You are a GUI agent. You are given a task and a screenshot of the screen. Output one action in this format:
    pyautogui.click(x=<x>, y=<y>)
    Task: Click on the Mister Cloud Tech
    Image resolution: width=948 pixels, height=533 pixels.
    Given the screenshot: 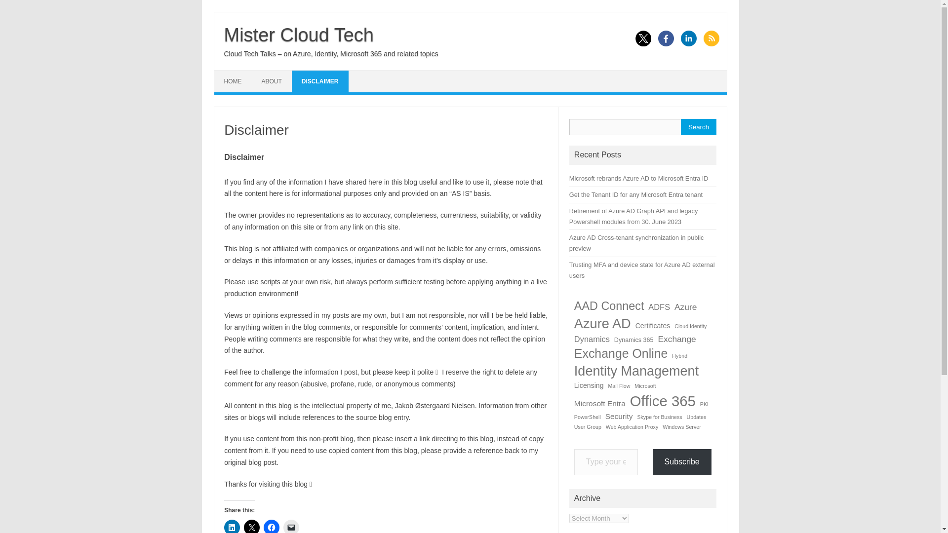 What is the action you would take?
    pyautogui.click(x=298, y=35)
    